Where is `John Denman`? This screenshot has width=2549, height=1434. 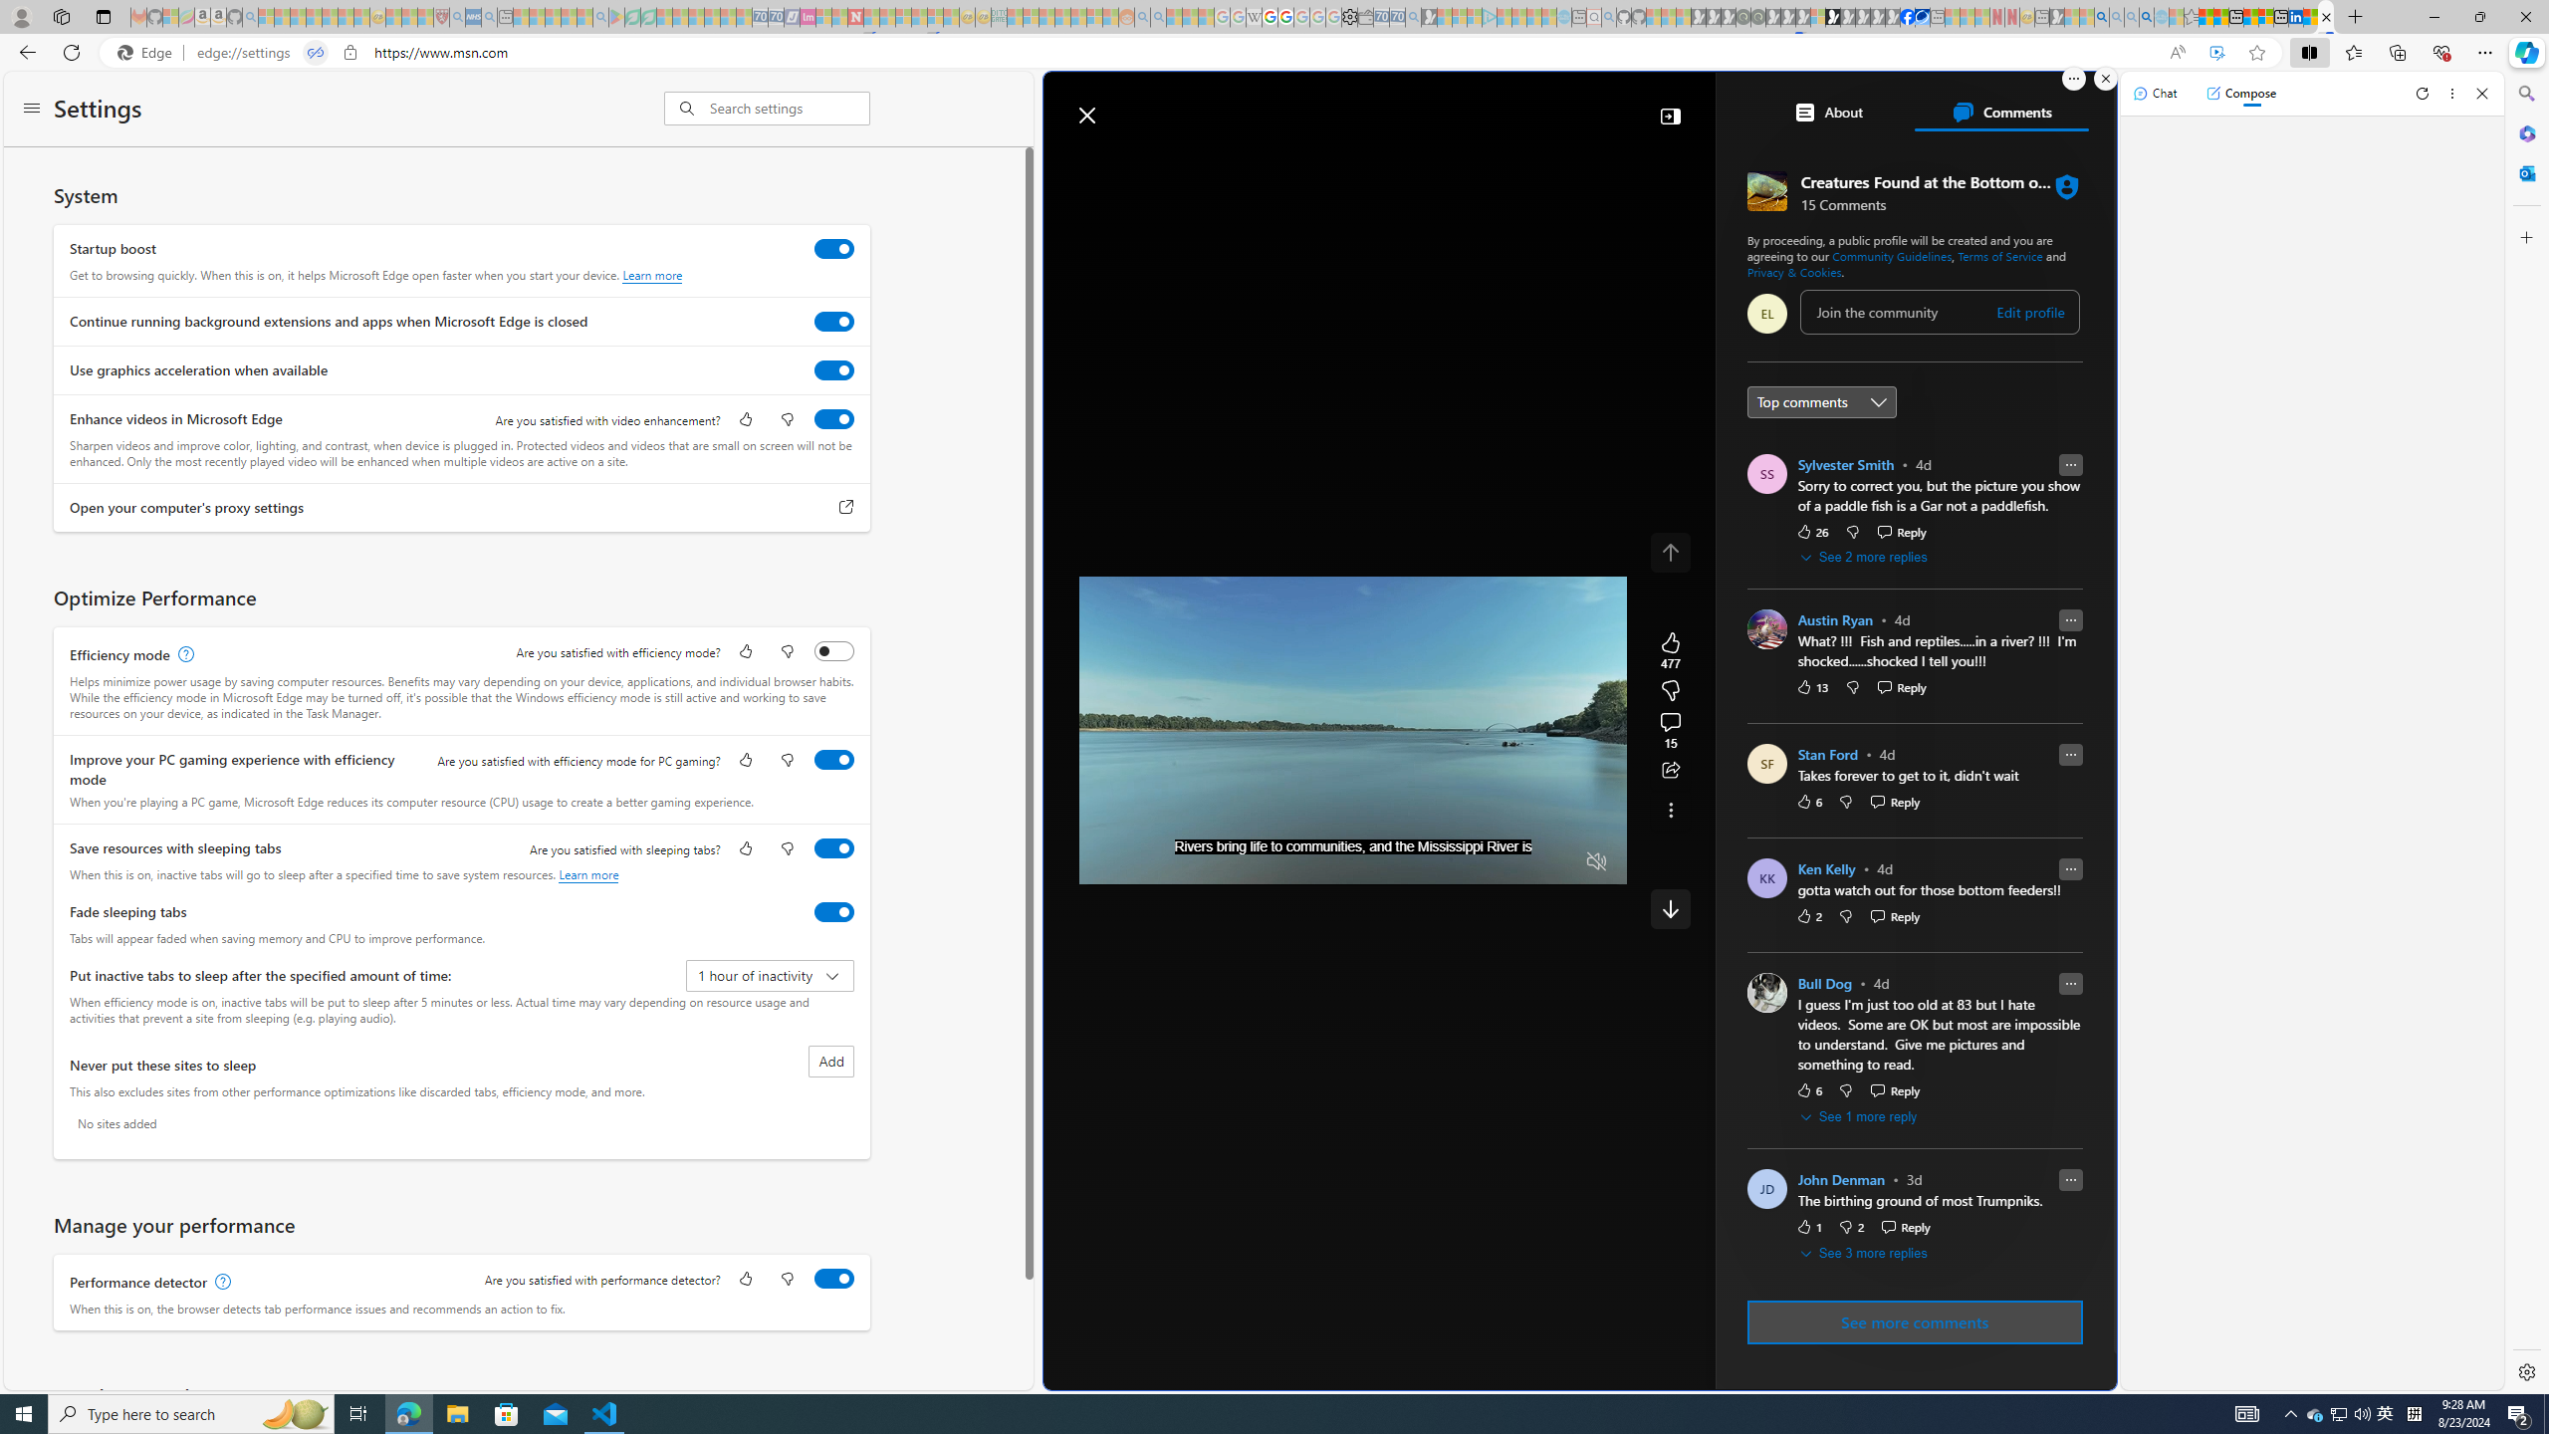 John Denman is located at coordinates (1841, 1181).